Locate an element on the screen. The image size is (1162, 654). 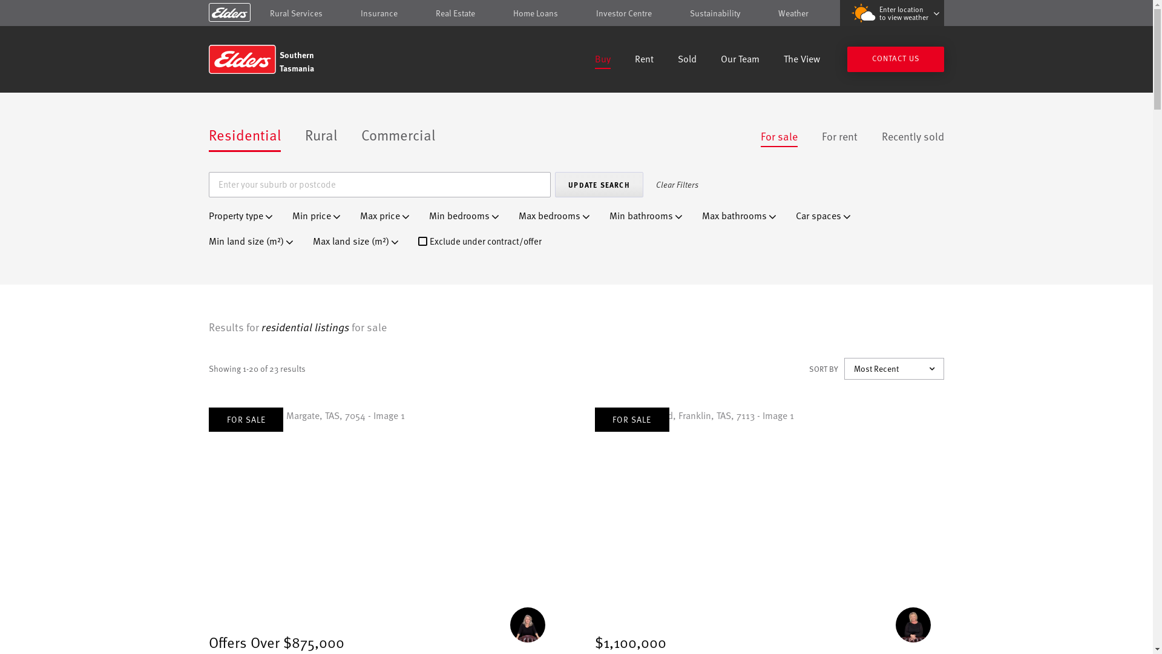
Real Estate is located at coordinates (455, 13).